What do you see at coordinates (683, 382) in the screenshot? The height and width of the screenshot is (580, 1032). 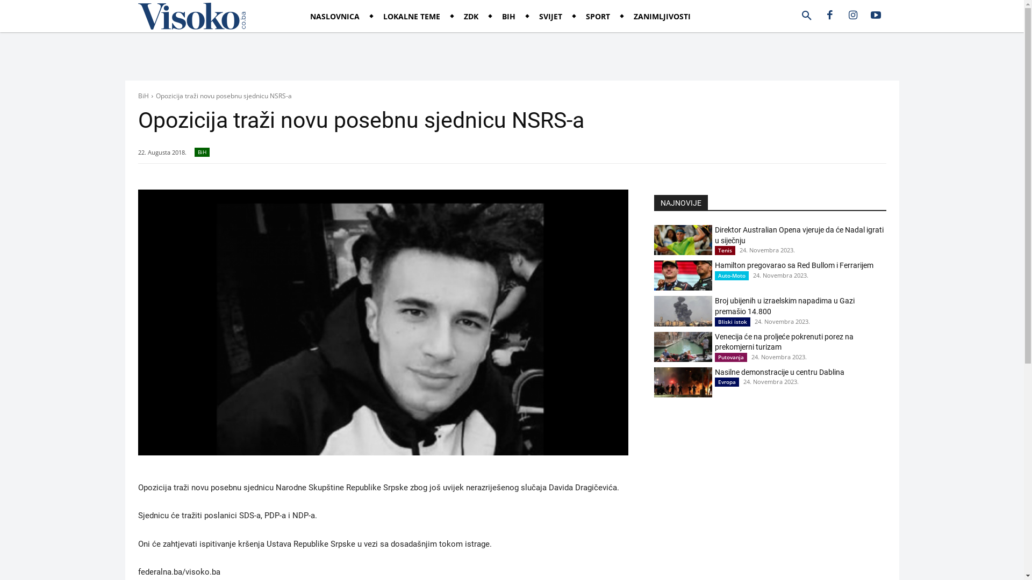 I see `Nasilne demonstracije u centru Dablina` at bounding box center [683, 382].